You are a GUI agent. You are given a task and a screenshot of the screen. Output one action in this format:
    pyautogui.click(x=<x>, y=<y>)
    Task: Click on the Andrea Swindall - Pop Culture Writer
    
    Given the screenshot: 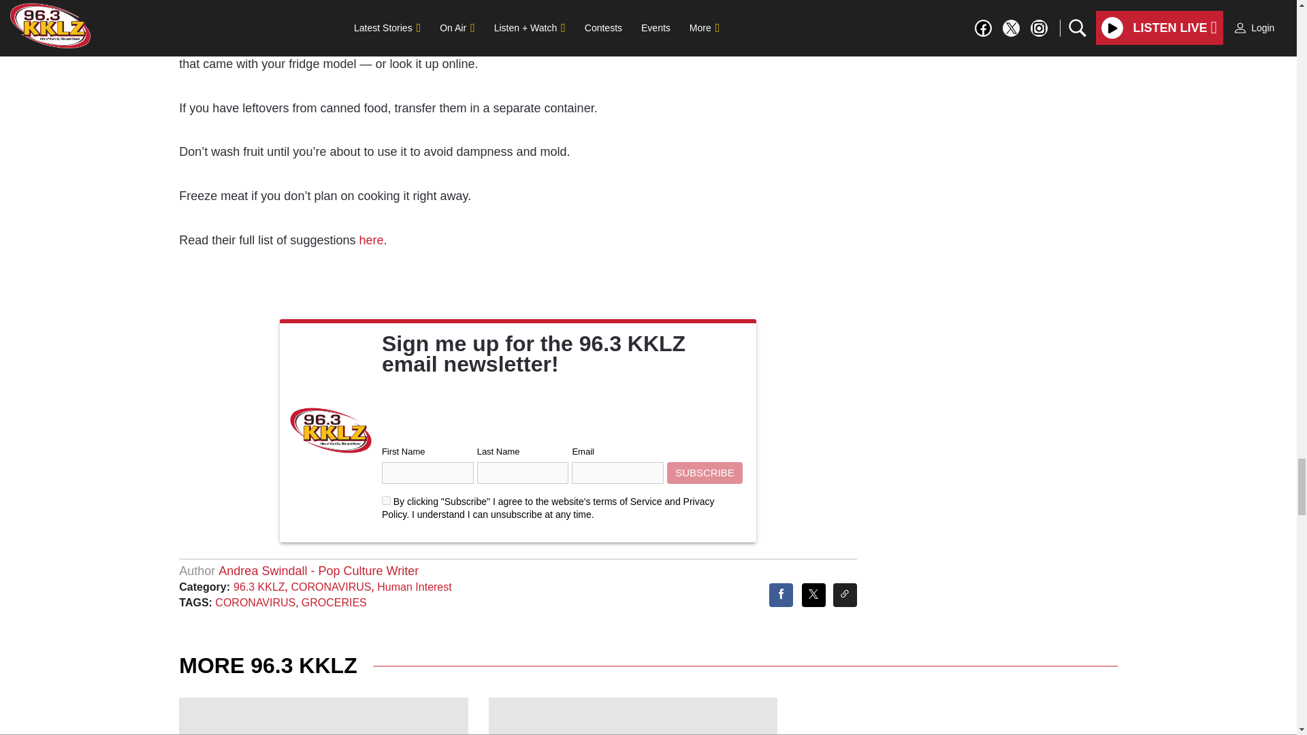 What is the action you would take?
    pyautogui.click(x=318, y=570)
    